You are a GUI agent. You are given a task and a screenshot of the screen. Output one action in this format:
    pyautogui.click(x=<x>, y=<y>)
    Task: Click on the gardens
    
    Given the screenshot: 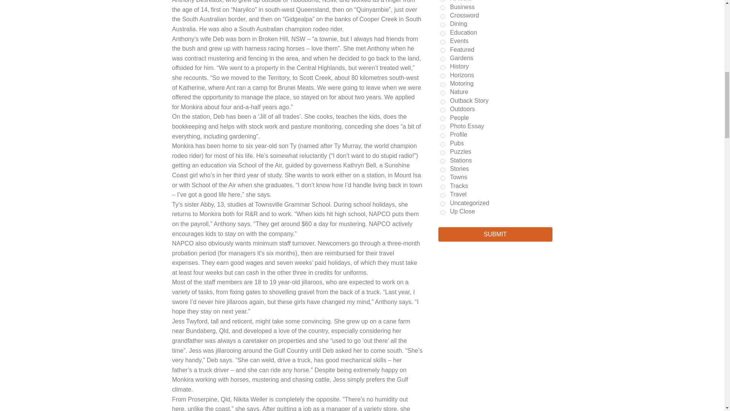 What is the action you would take?
    pyautogui.click(x=443, y=59)
    